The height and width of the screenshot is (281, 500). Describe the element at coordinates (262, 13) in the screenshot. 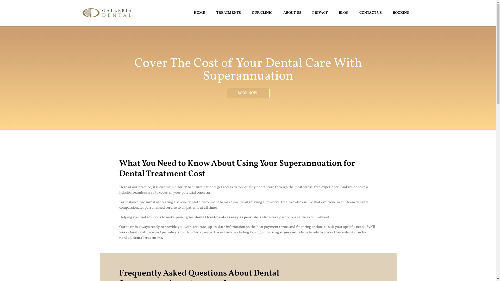

I see `OUR CLINIC` at that location.